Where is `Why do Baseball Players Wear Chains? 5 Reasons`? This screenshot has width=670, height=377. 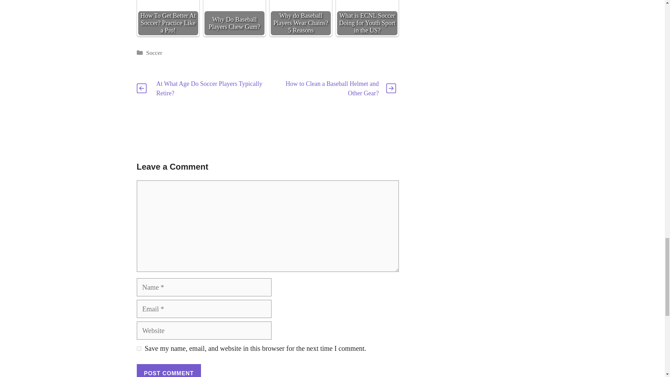
Why do Baseball Players Wear Chains? 5 Reasons is located at coordinates (301, 5).